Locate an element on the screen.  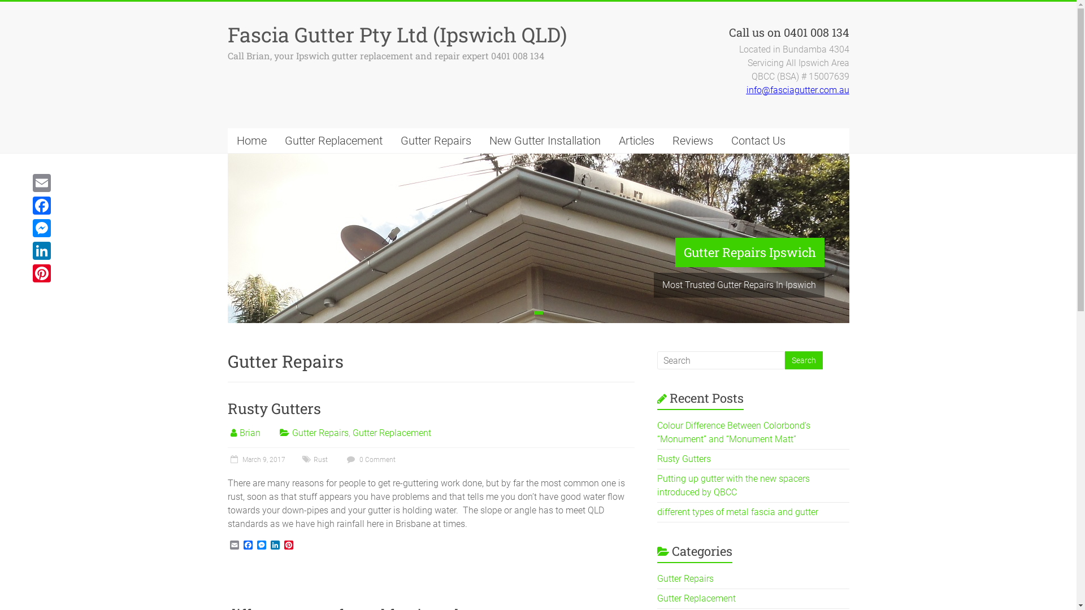
Reviews is located at coordinates (693, 141).